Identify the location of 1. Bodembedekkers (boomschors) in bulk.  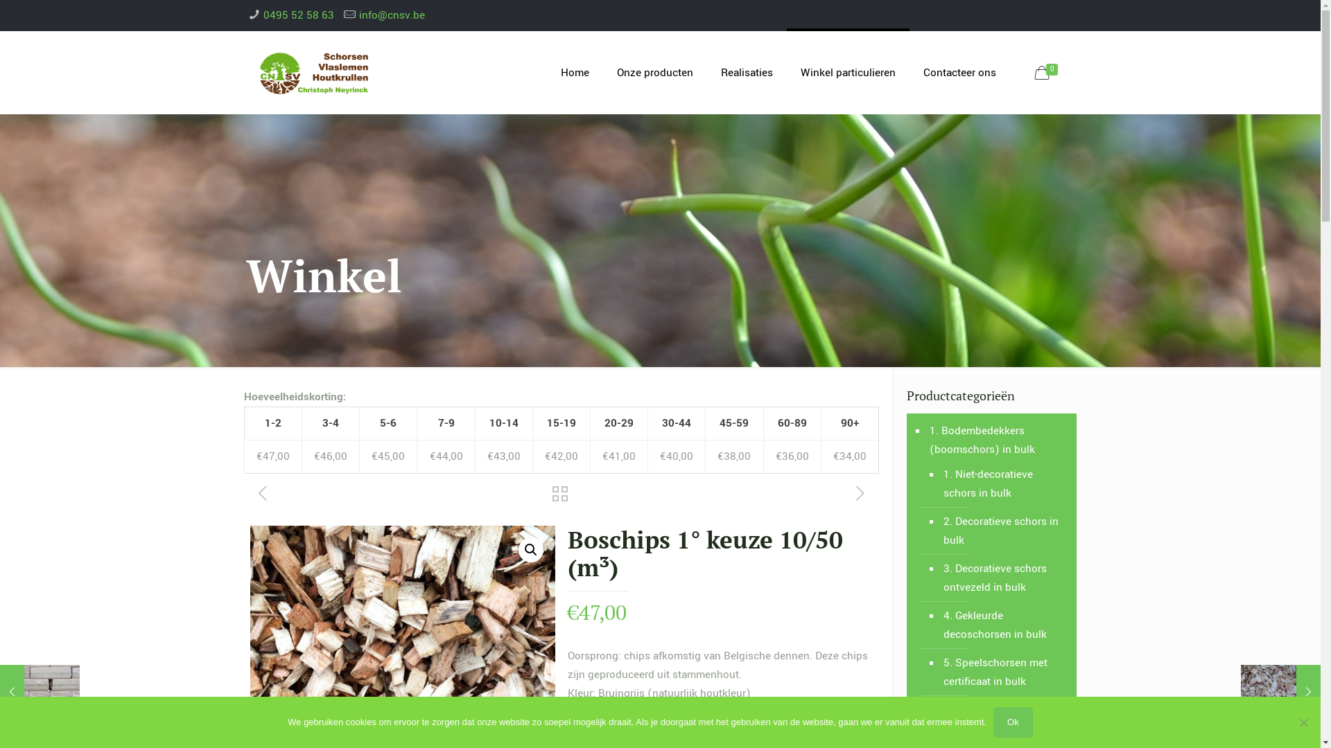
(998, 440).